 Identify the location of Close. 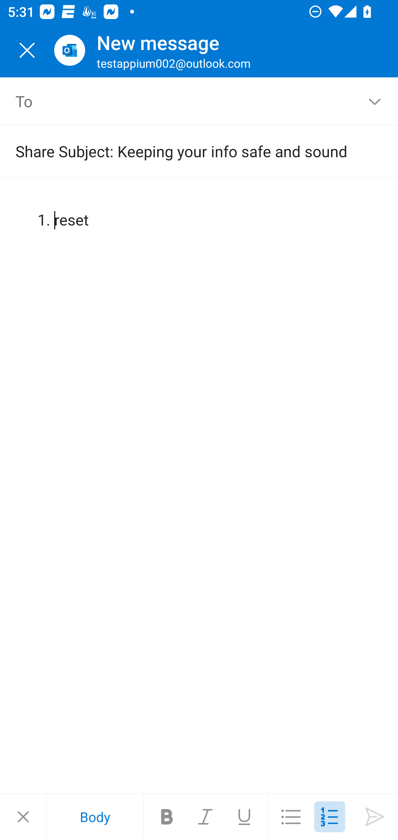
(23, 817).